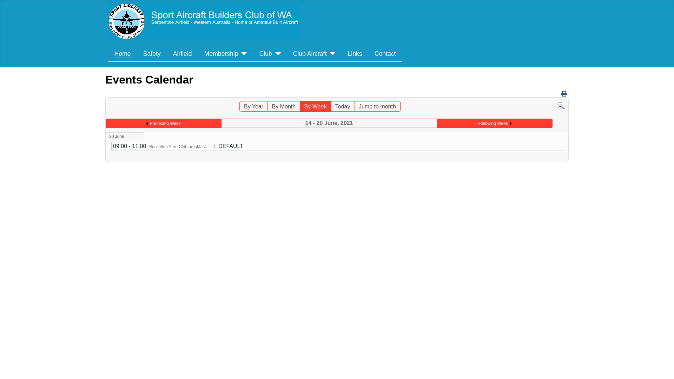  I want to click on Preceding Week, so click(164, 124).